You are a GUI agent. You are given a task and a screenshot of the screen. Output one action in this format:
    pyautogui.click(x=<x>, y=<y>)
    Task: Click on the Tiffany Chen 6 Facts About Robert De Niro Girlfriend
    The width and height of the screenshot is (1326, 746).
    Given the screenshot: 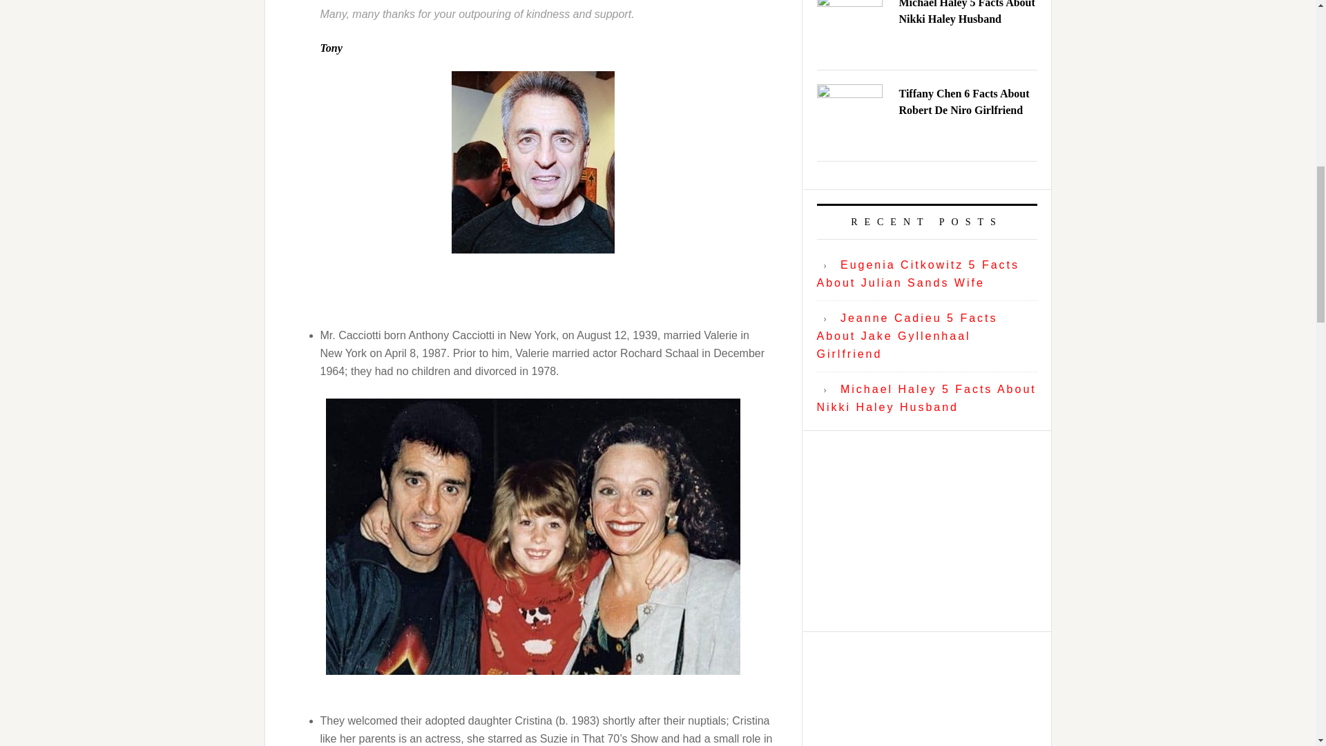 What is the action you would take?
    pyautogui.click(x=964, y=102)
    